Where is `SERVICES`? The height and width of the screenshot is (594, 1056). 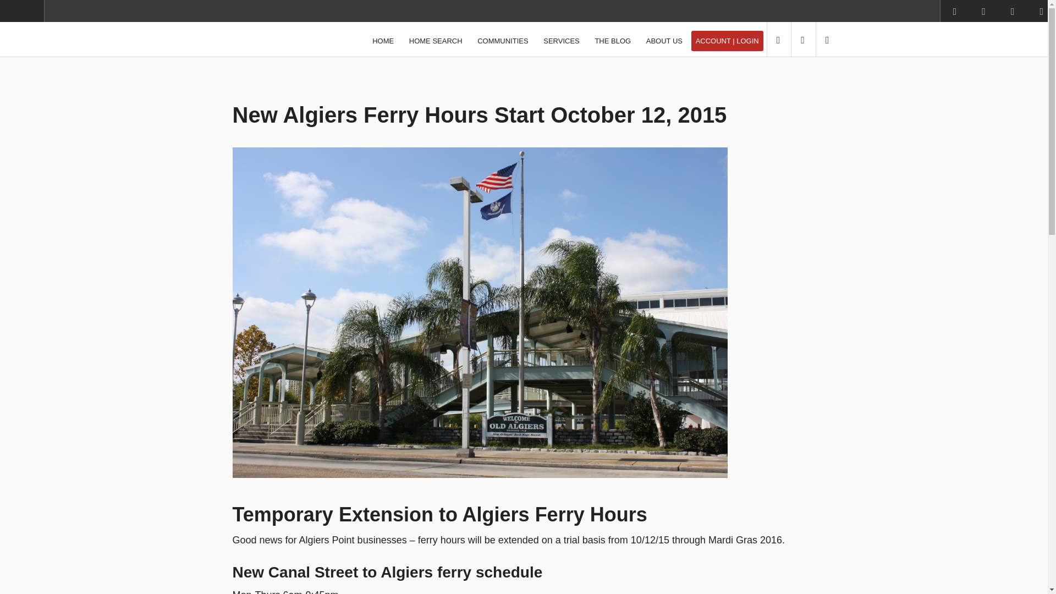 SERVICES is located at coordinates (561, 41).